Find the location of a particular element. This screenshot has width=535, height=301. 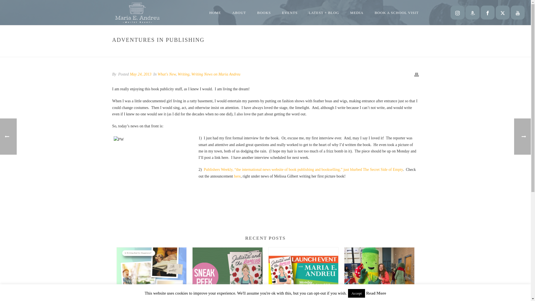

Sneak Peek into JULIETA AND THE ROMEOS is located at coordinates (227, 274).